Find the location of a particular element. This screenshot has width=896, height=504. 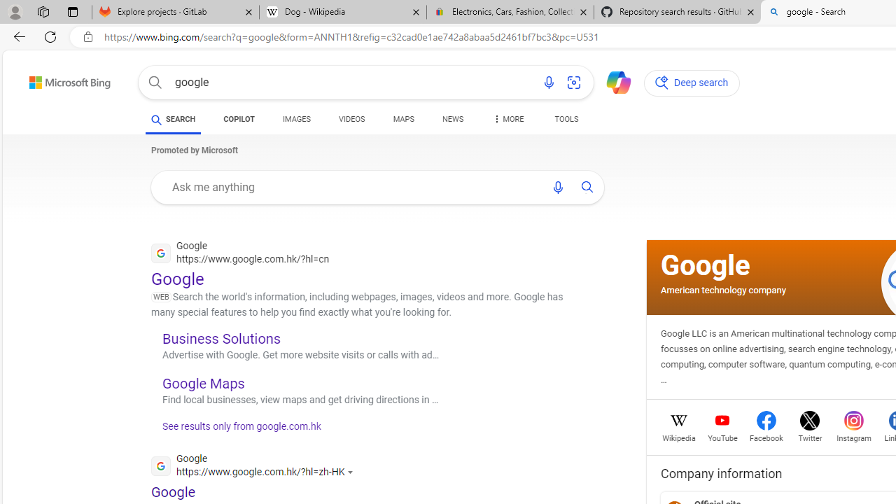

Search using an image is located at coordinates (574, 83).